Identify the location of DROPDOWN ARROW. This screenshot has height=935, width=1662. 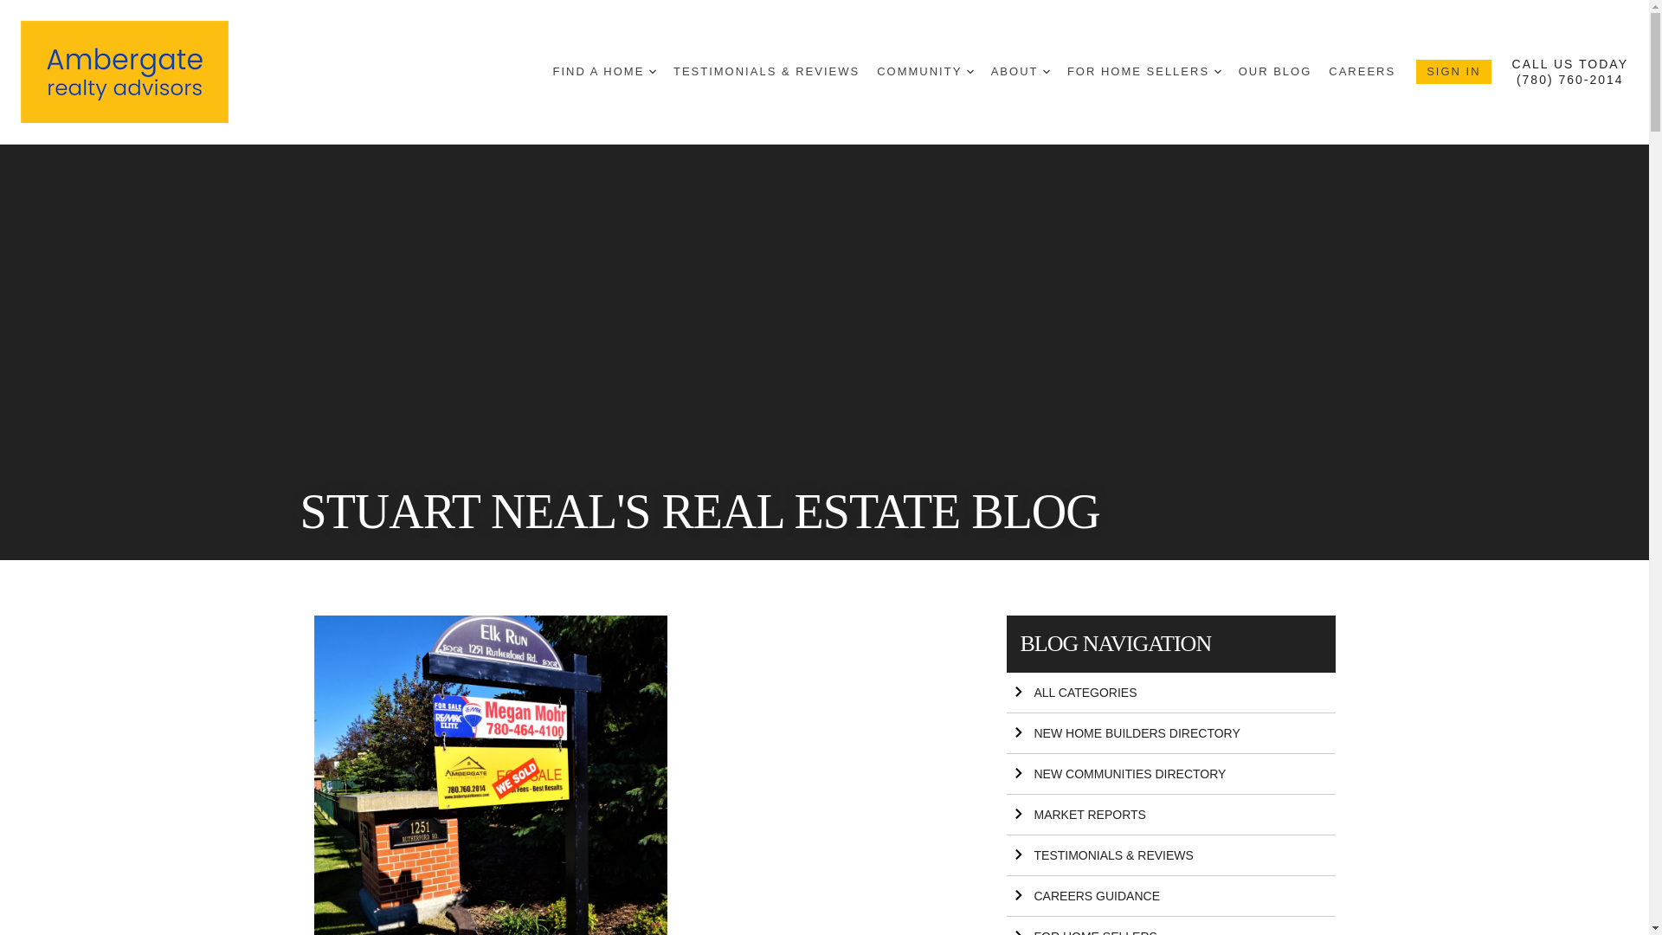
(1218, 71).